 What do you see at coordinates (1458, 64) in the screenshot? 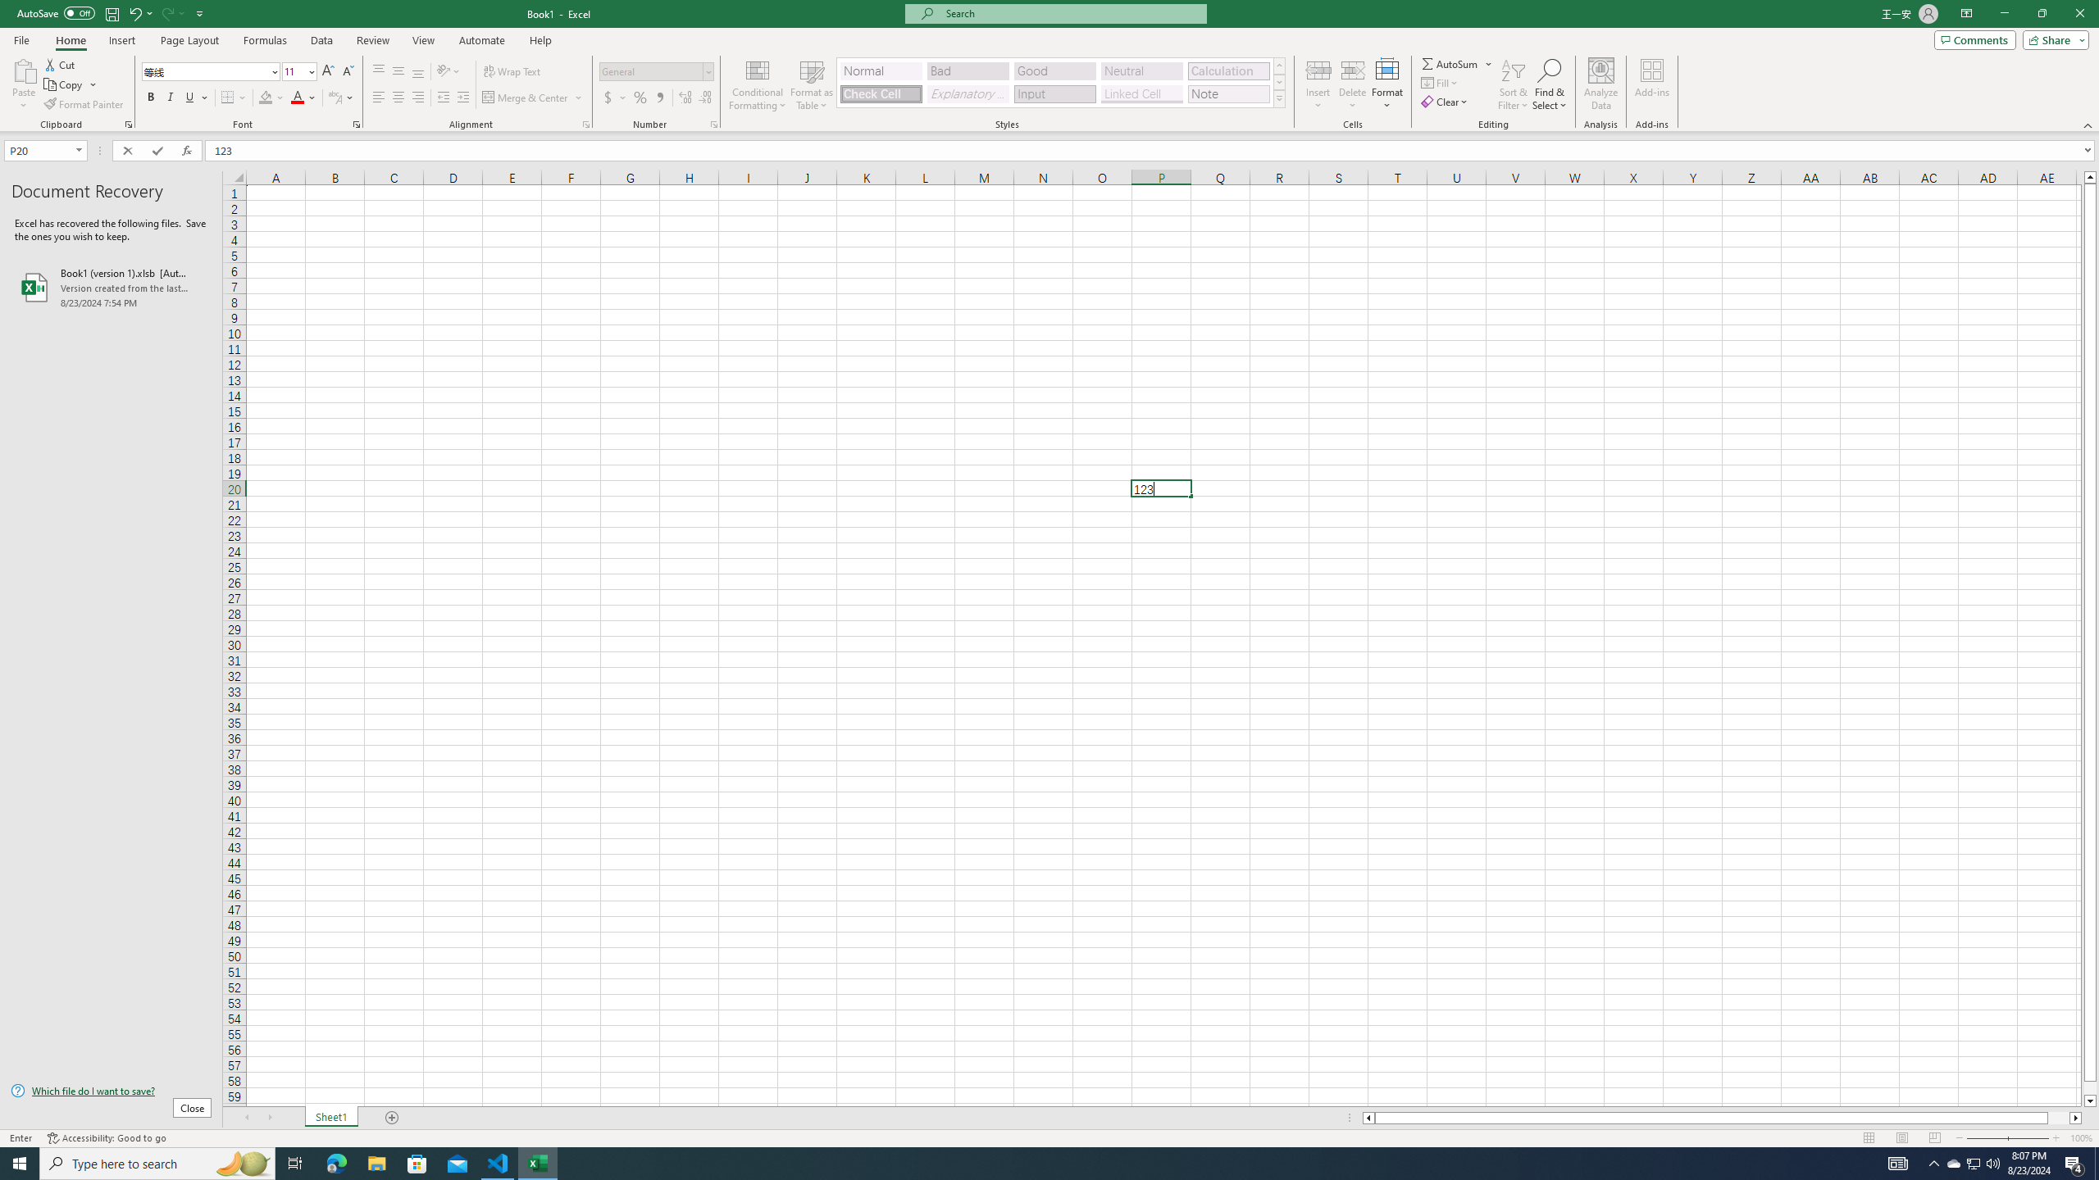
I see `AutoSum` at bounding box center [1458, 64].